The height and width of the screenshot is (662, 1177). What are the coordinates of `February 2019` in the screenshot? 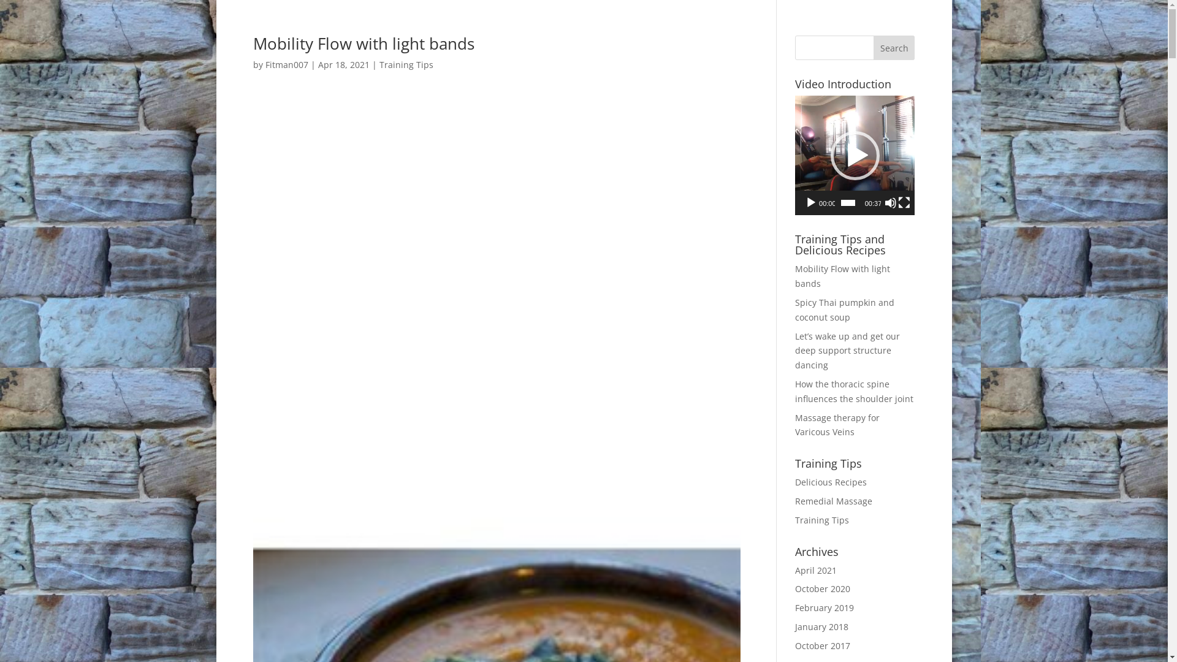 It's located at (825, 608).